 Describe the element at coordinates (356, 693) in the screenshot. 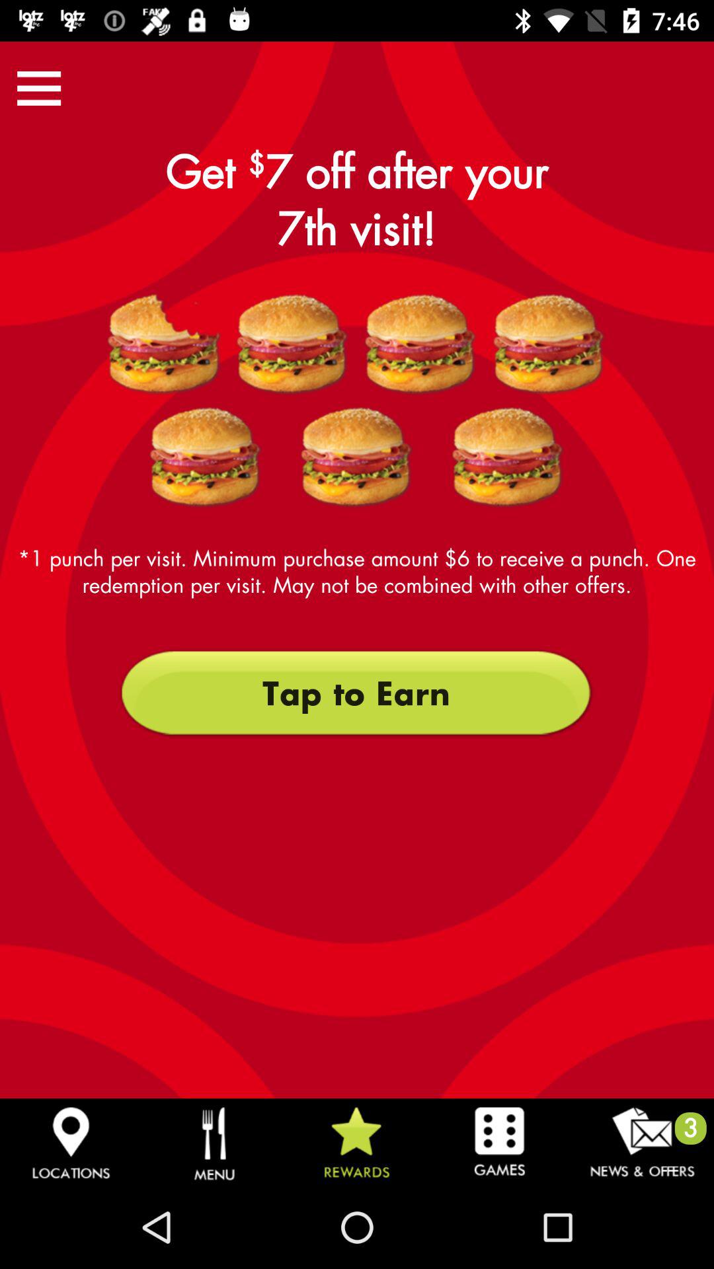

I see `open tap to earn item` at that location.